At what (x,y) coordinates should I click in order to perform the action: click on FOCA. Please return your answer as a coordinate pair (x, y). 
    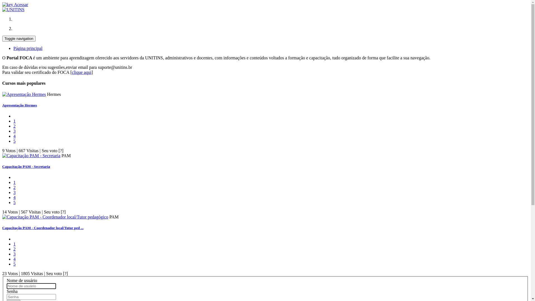
    Looking at the image, I should click on (13, 10).